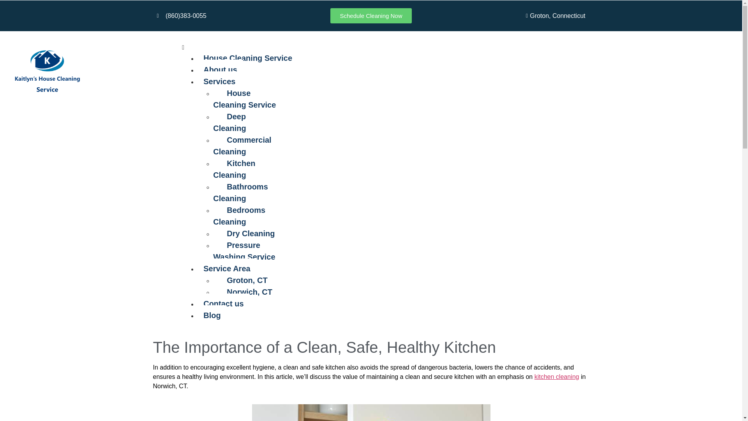 Image resolution: width=748 pixels, height=421 pixels. Describe the element at coordinates (247, 233) in the screenshot. I see `Dry Cleaning` at that location.